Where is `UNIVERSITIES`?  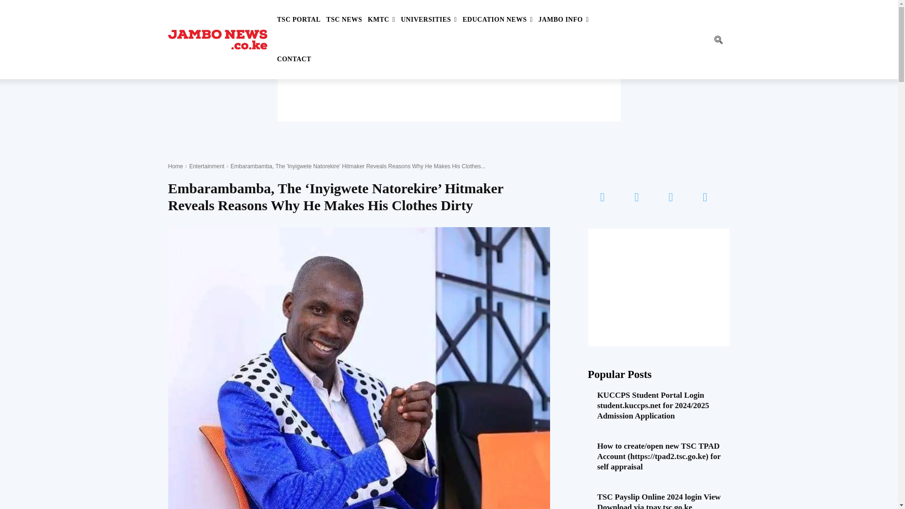
UNIVERSITIES is located at coordinates (428, 20).